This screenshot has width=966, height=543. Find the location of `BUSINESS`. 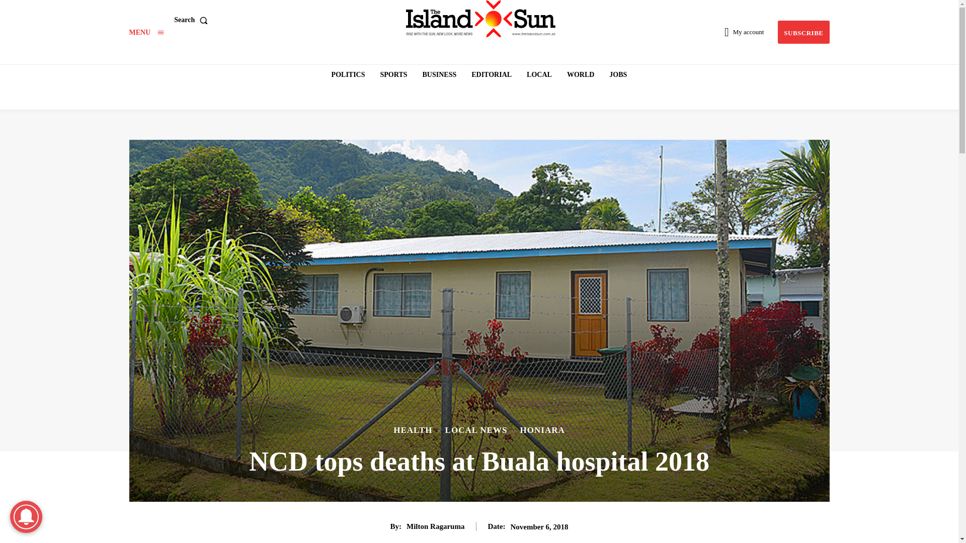

BUSINESS is located at coordinates (439, 74).